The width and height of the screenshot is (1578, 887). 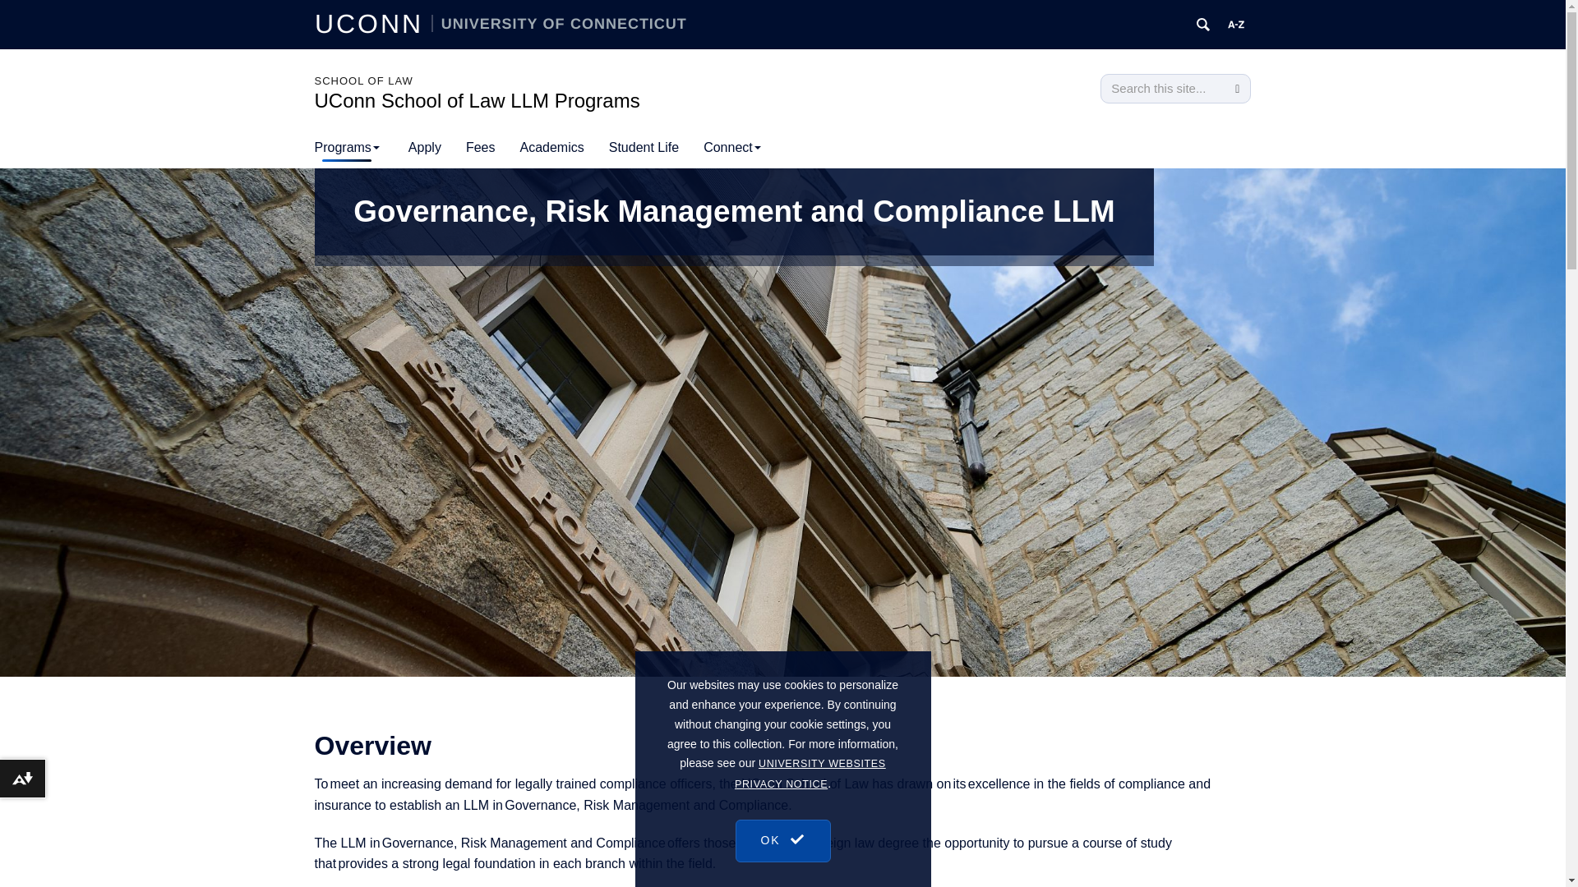 What do you see at coordinates (1236, 25) in the screenshot?
I see `UConn A to Z Index` at bounding box center [1236, 25].